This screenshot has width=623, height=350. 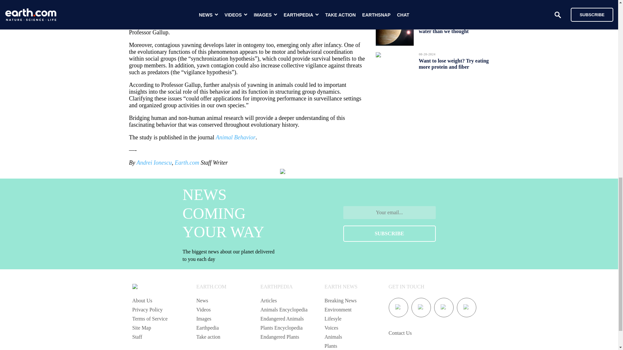 What do you see at coordinates (389, 233) in the screenshot?
I see `SUBSCRIBE` at bounding box center [389, 233].